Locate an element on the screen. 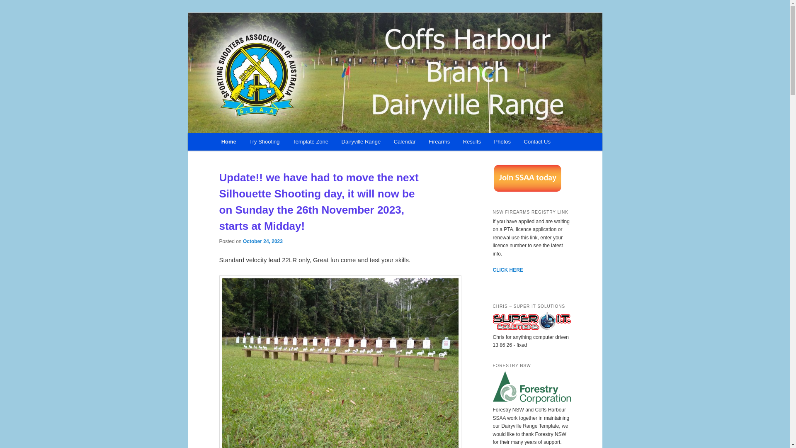  Home is located at coordinates (229, 142).